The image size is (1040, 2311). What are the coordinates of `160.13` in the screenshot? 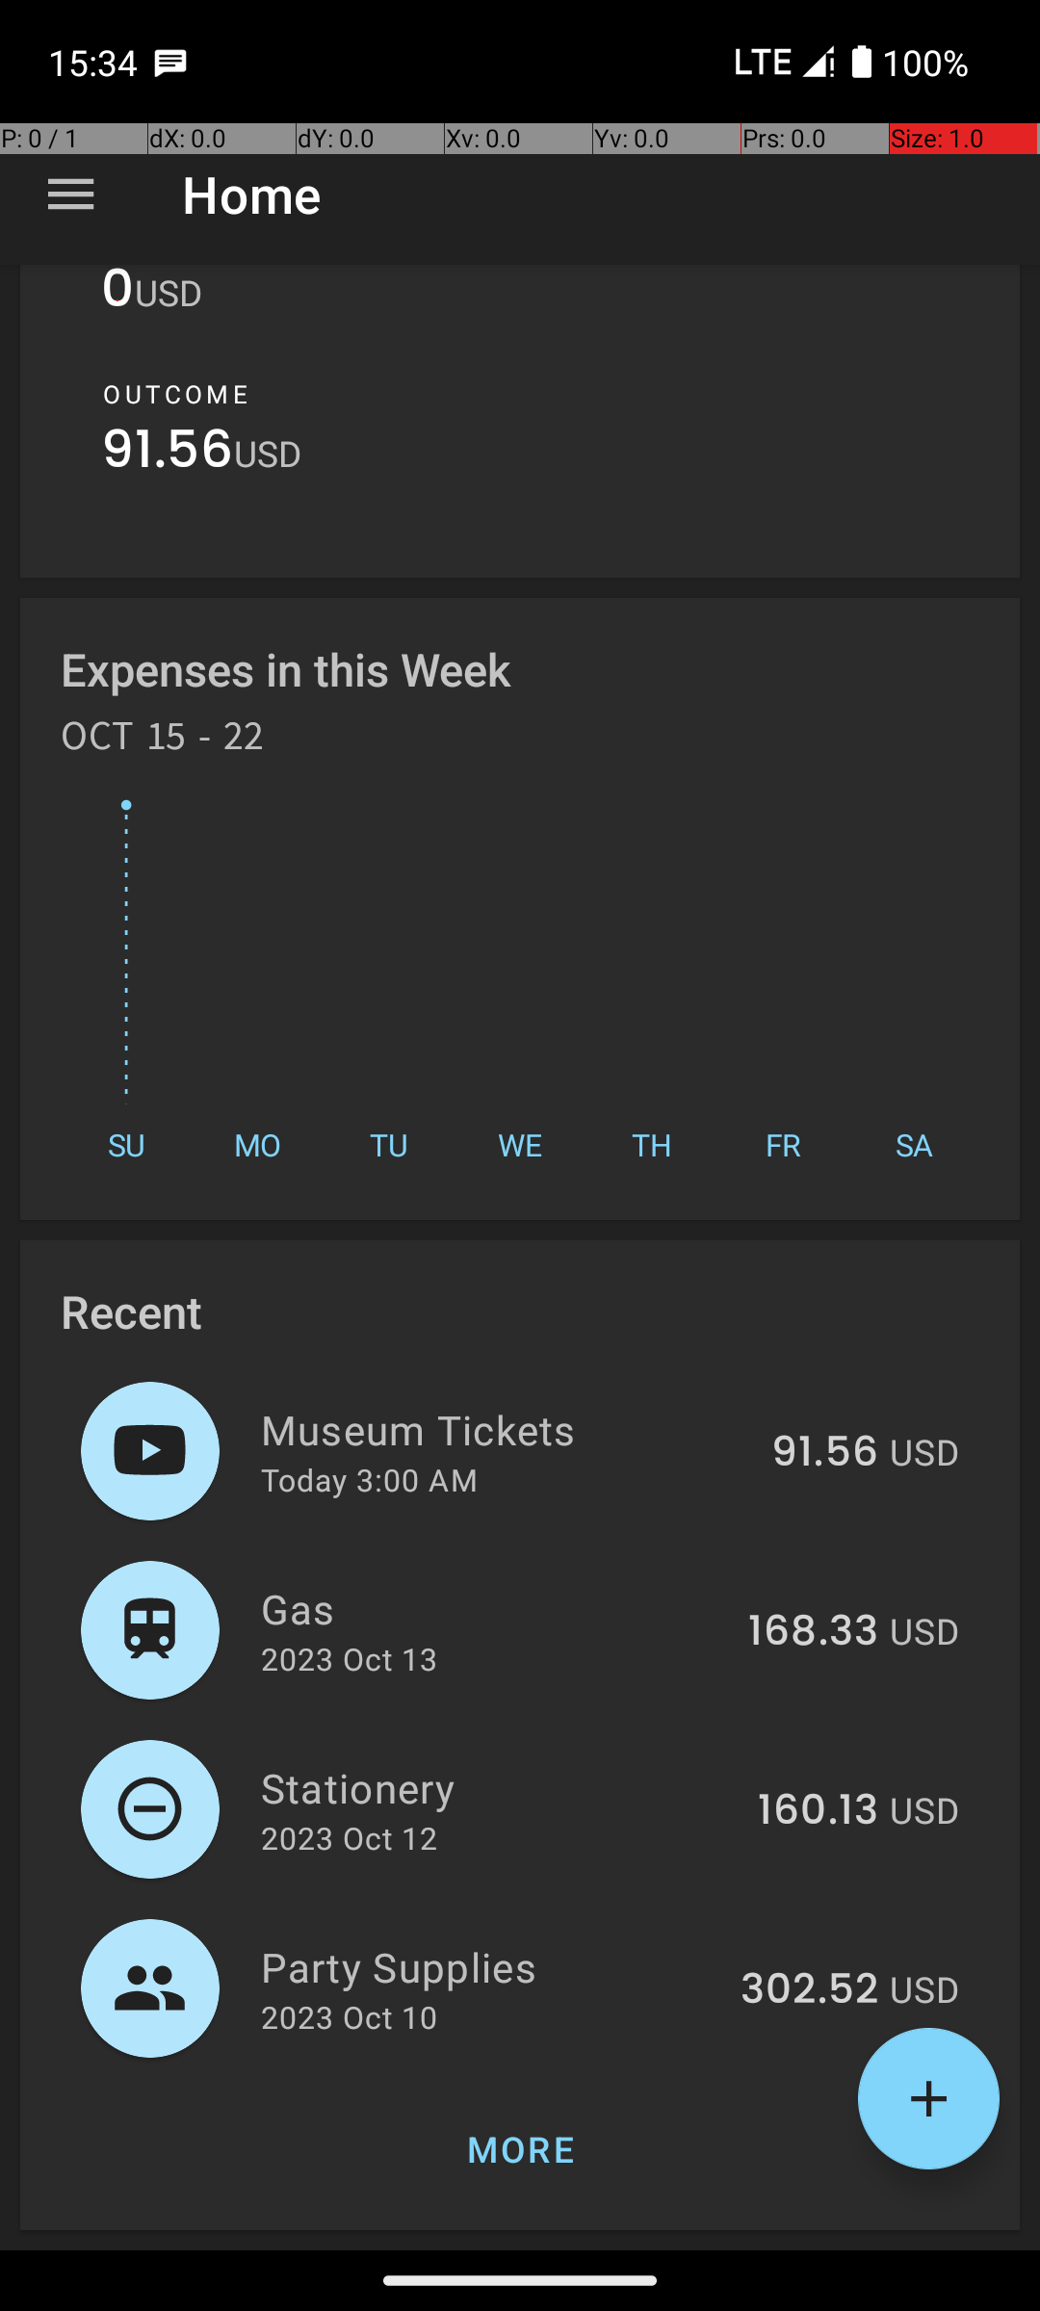 It's located at (819, 1811).